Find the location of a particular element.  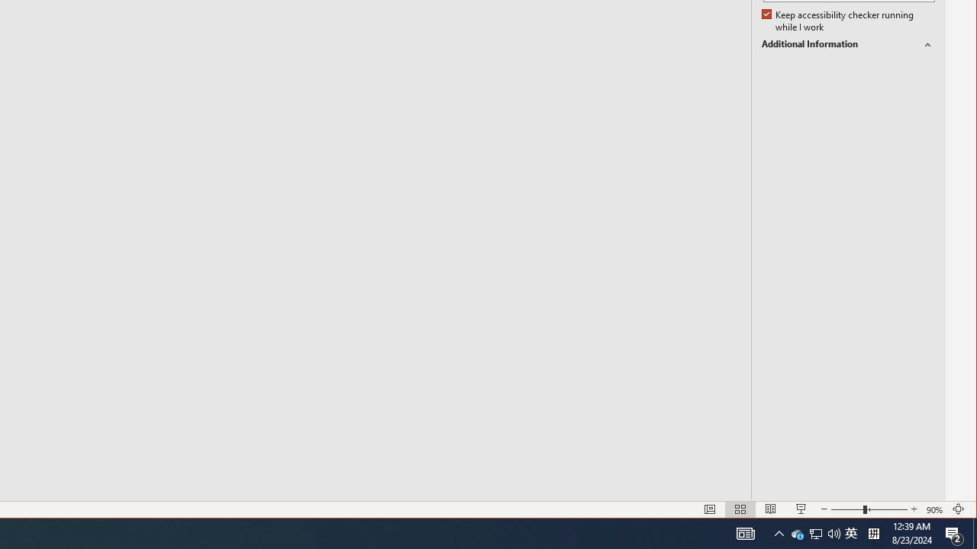

Zoom In is located at coordinates (914, 509).